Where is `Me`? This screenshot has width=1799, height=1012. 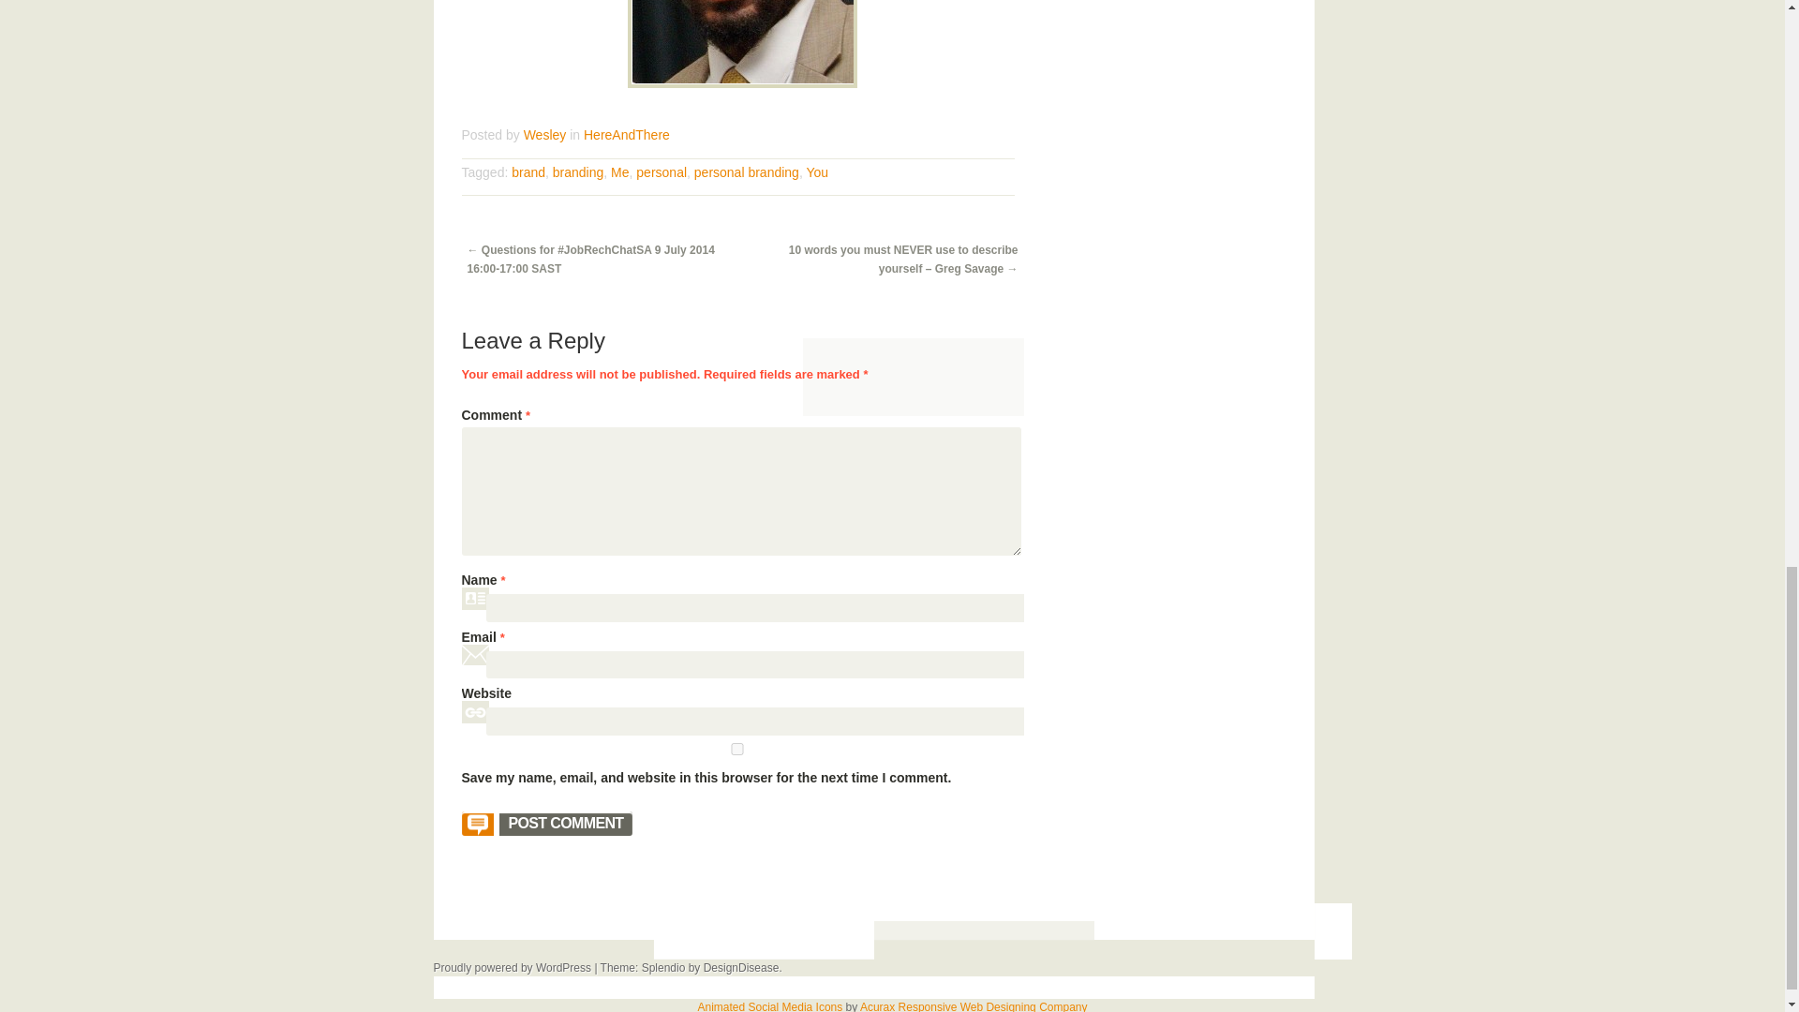 Me is located at coordinates (619, 172).